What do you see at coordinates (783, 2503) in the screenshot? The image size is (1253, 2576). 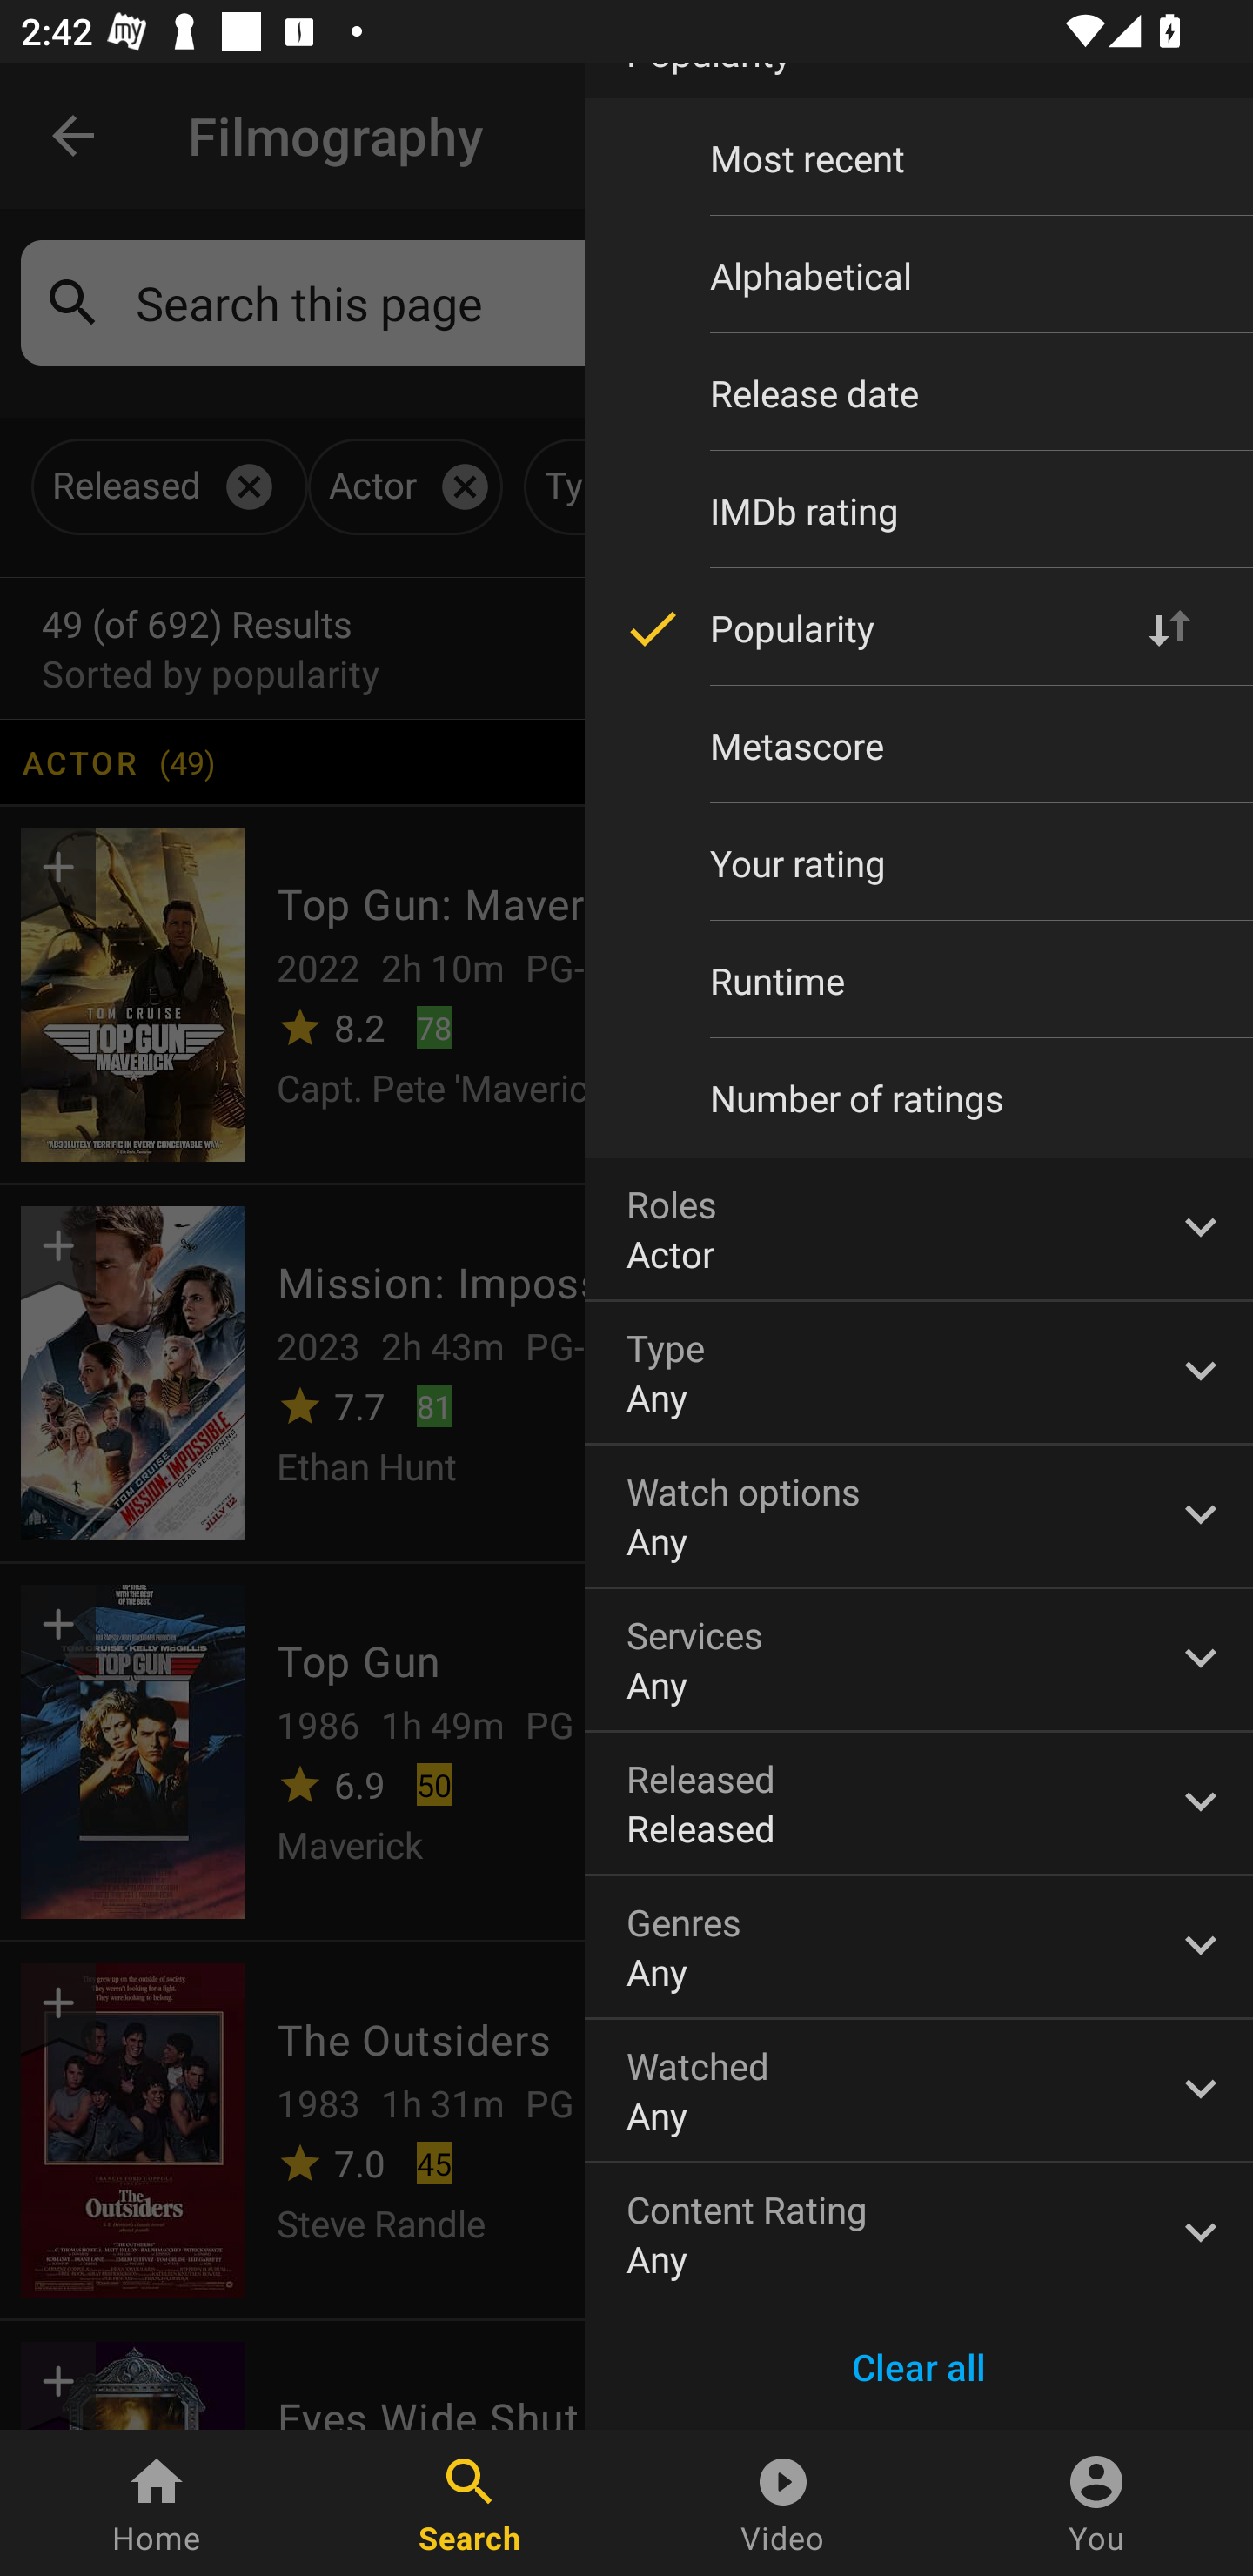 I see `Video` at bounding box center [783, 2503].